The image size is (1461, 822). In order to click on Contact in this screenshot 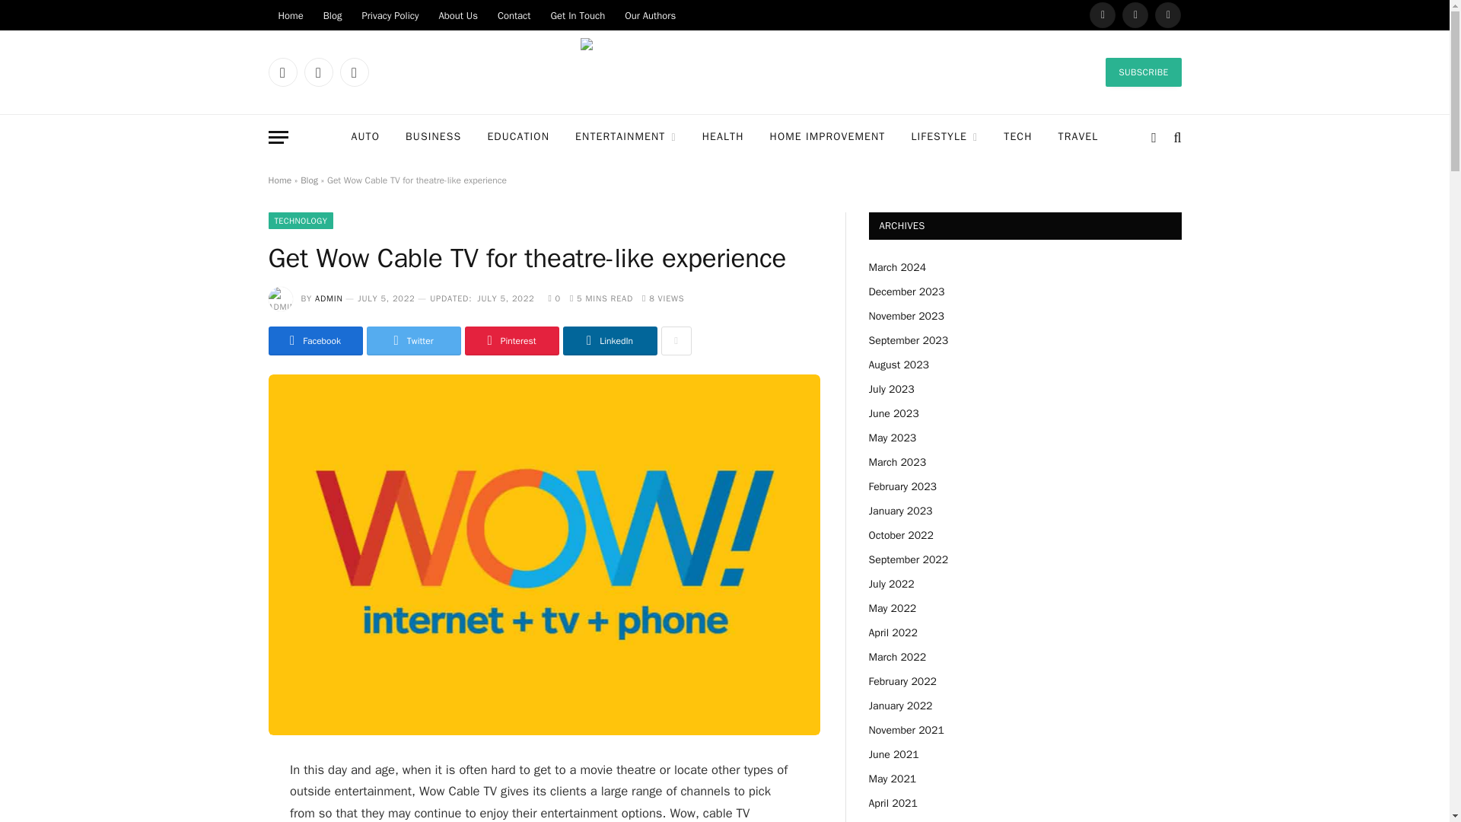, I will do `click(514, 15)`.